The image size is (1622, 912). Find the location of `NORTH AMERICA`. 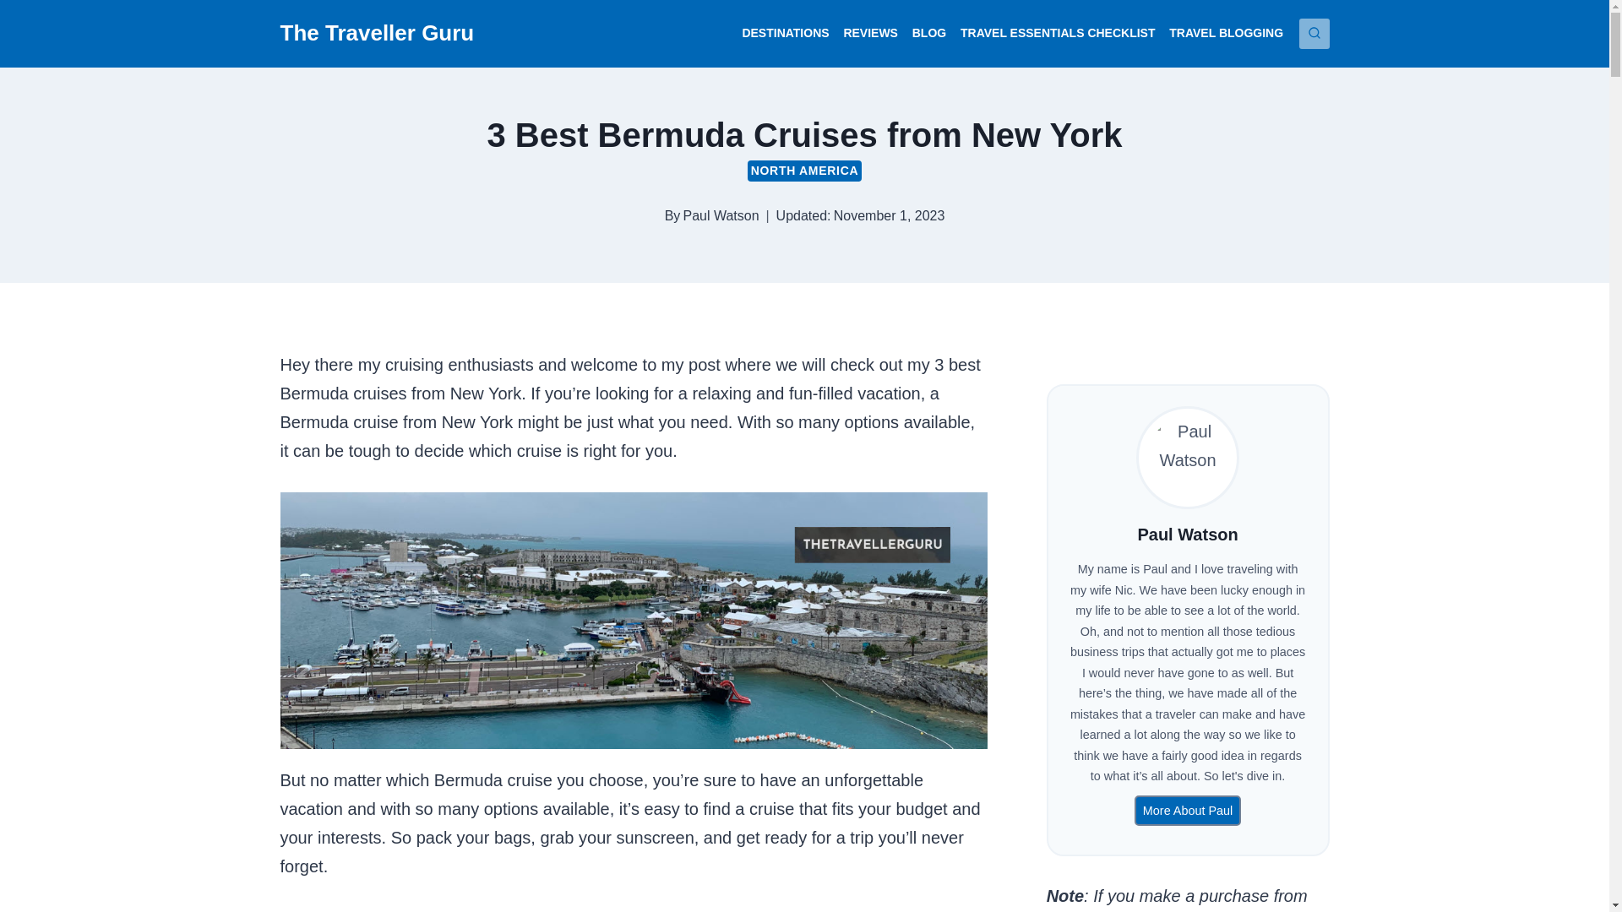

NORTH AMERICA is located at coordinates (805, 171).